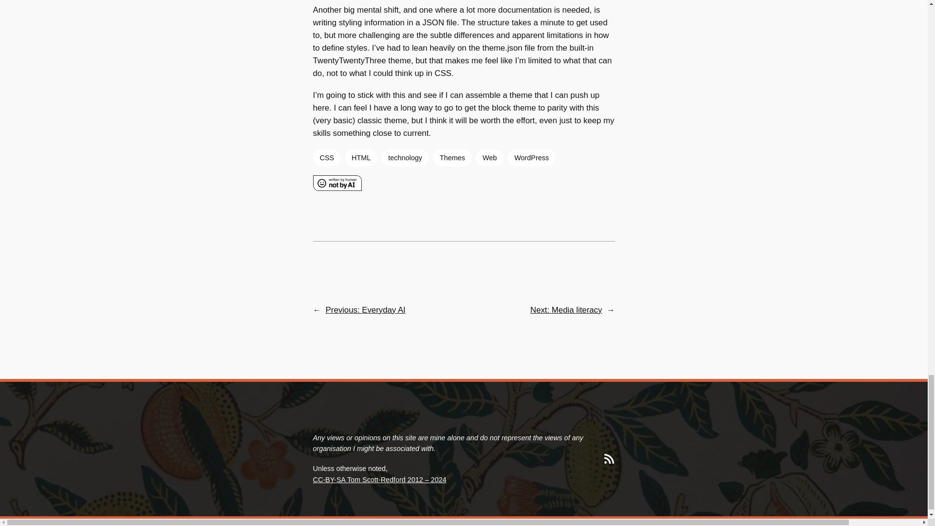 The width and height of the screenshot is (935, 526). Describe the element at coordinates (361, 158) in the screenshot. I see `HTML` at that location.